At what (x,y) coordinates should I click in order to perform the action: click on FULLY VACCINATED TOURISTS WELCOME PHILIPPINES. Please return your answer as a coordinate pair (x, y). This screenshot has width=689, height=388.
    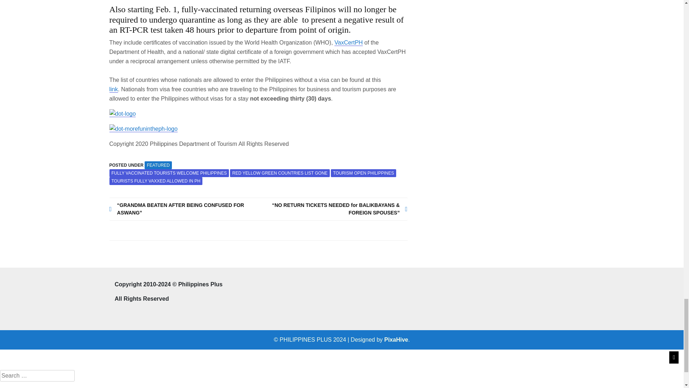
    Looking at the image, I should click on (169, 173).